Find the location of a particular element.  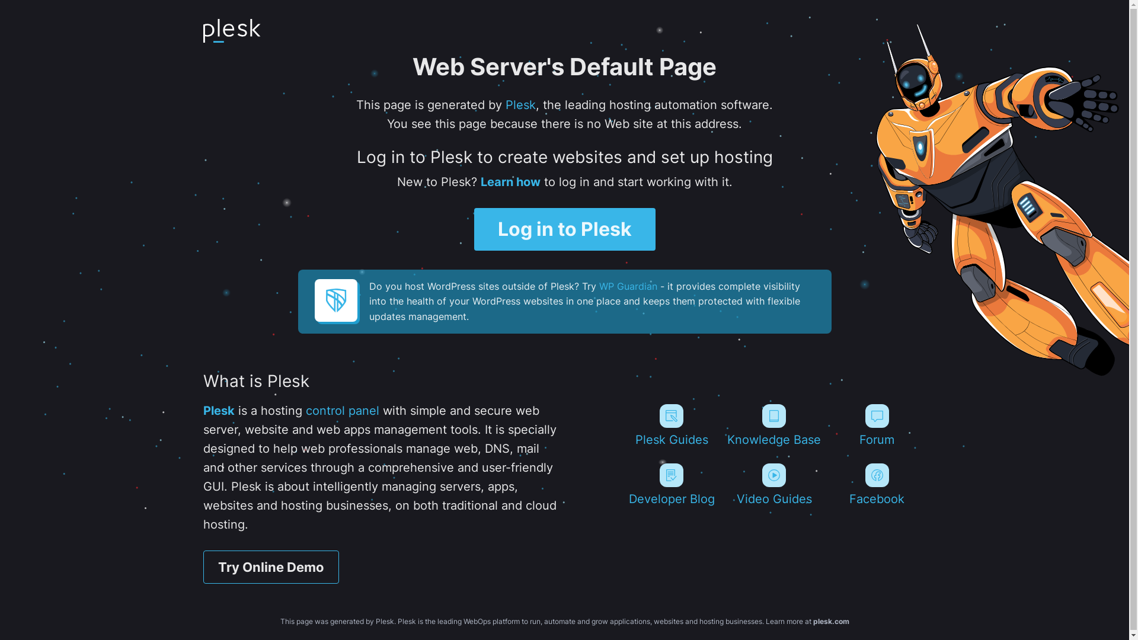

Plesk Guides is located at coordinates (671, 425).